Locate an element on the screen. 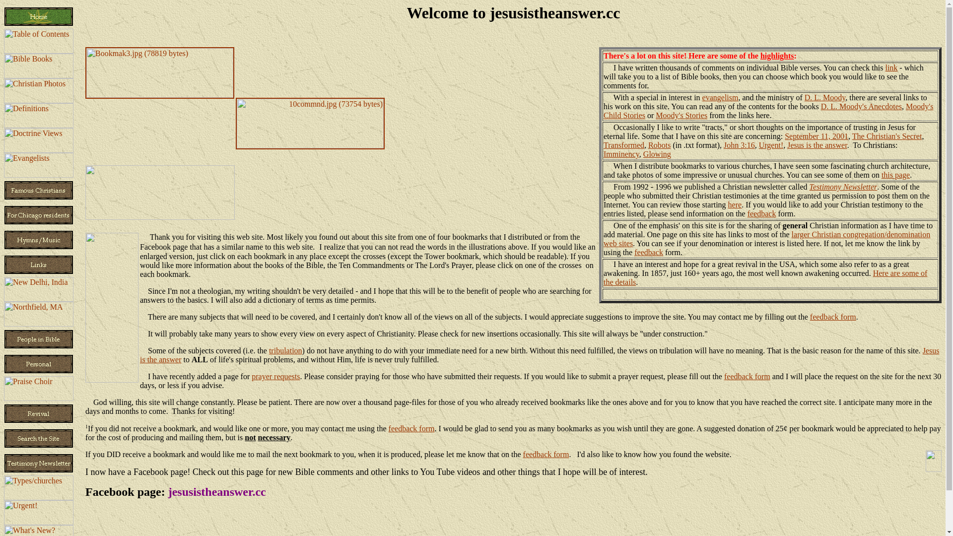 The height and width of the screenshot is (536, 953). feedback form is located at coordinates (412, 429).